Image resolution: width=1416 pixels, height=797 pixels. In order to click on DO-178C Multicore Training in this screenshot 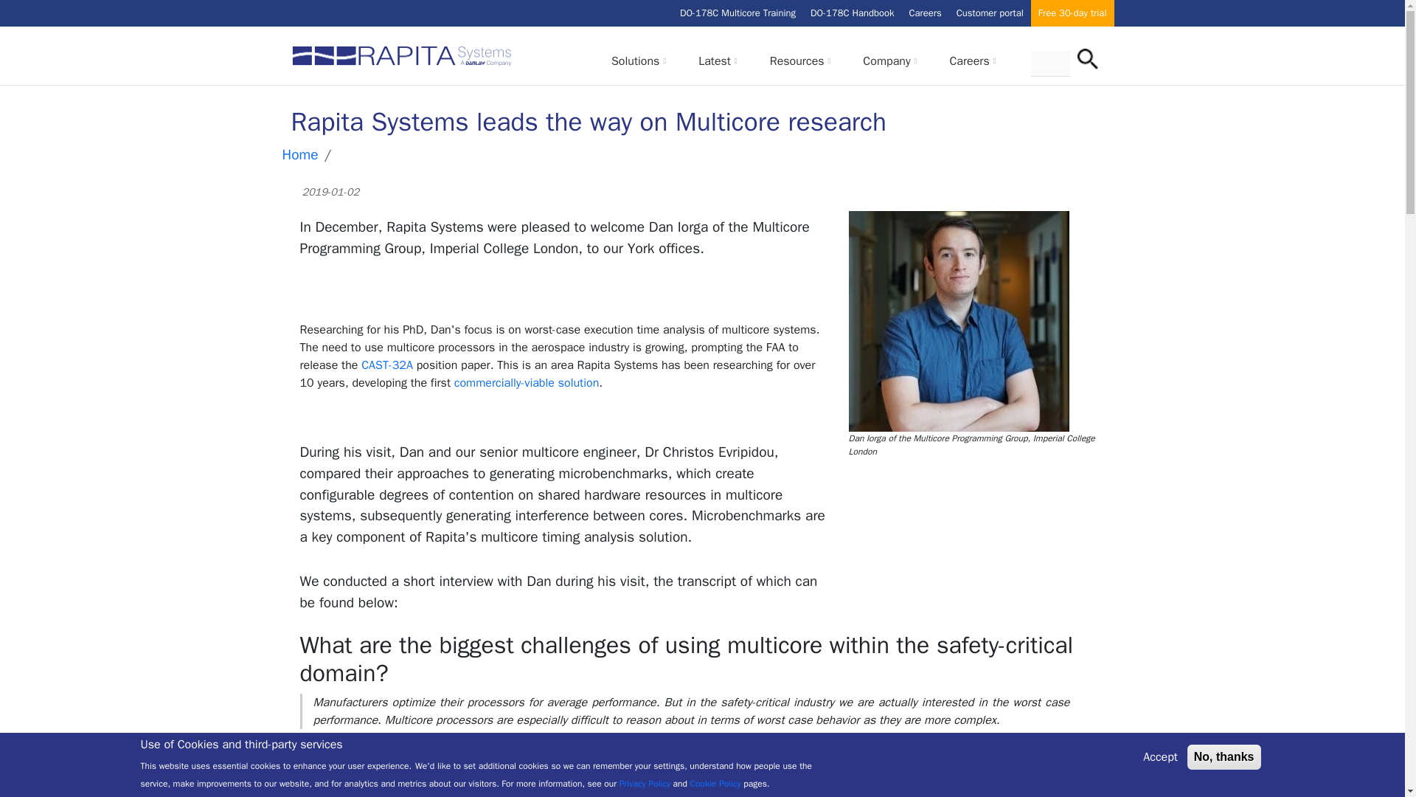, I will do `click(737, 13)`.